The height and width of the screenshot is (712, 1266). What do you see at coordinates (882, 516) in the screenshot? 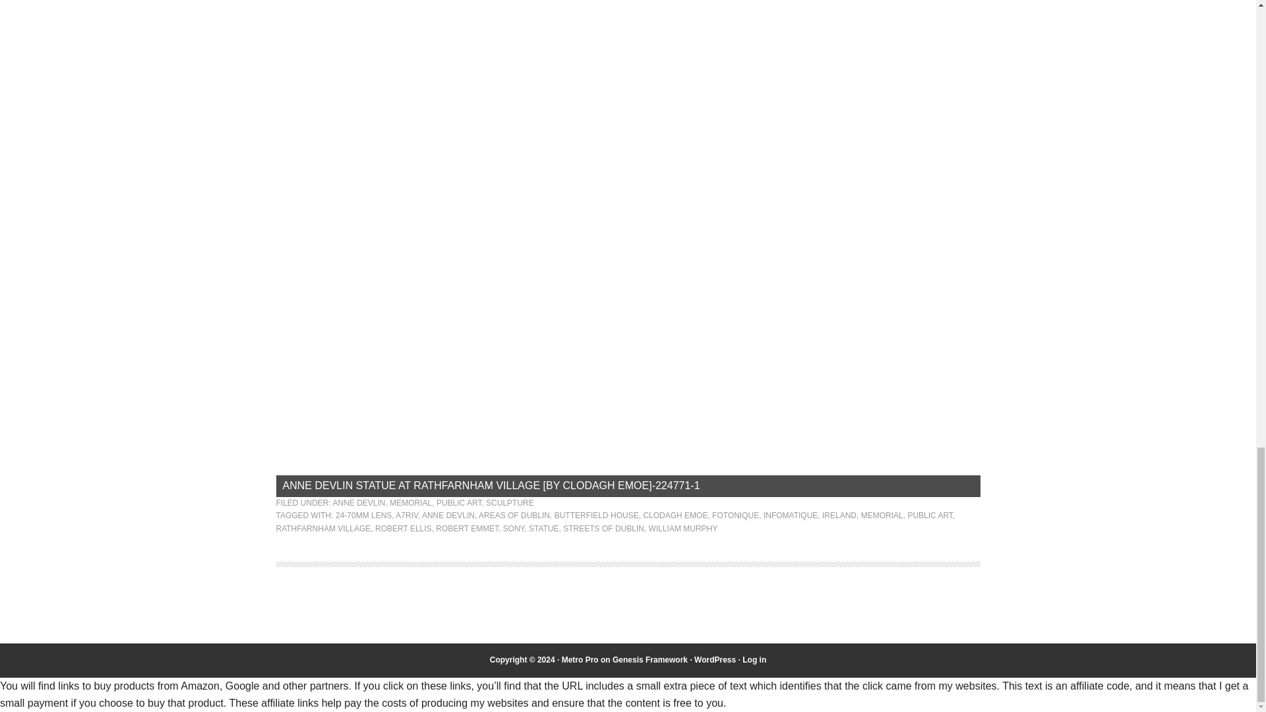
I see `MEMORIAL` at bounding box center [882, 516].